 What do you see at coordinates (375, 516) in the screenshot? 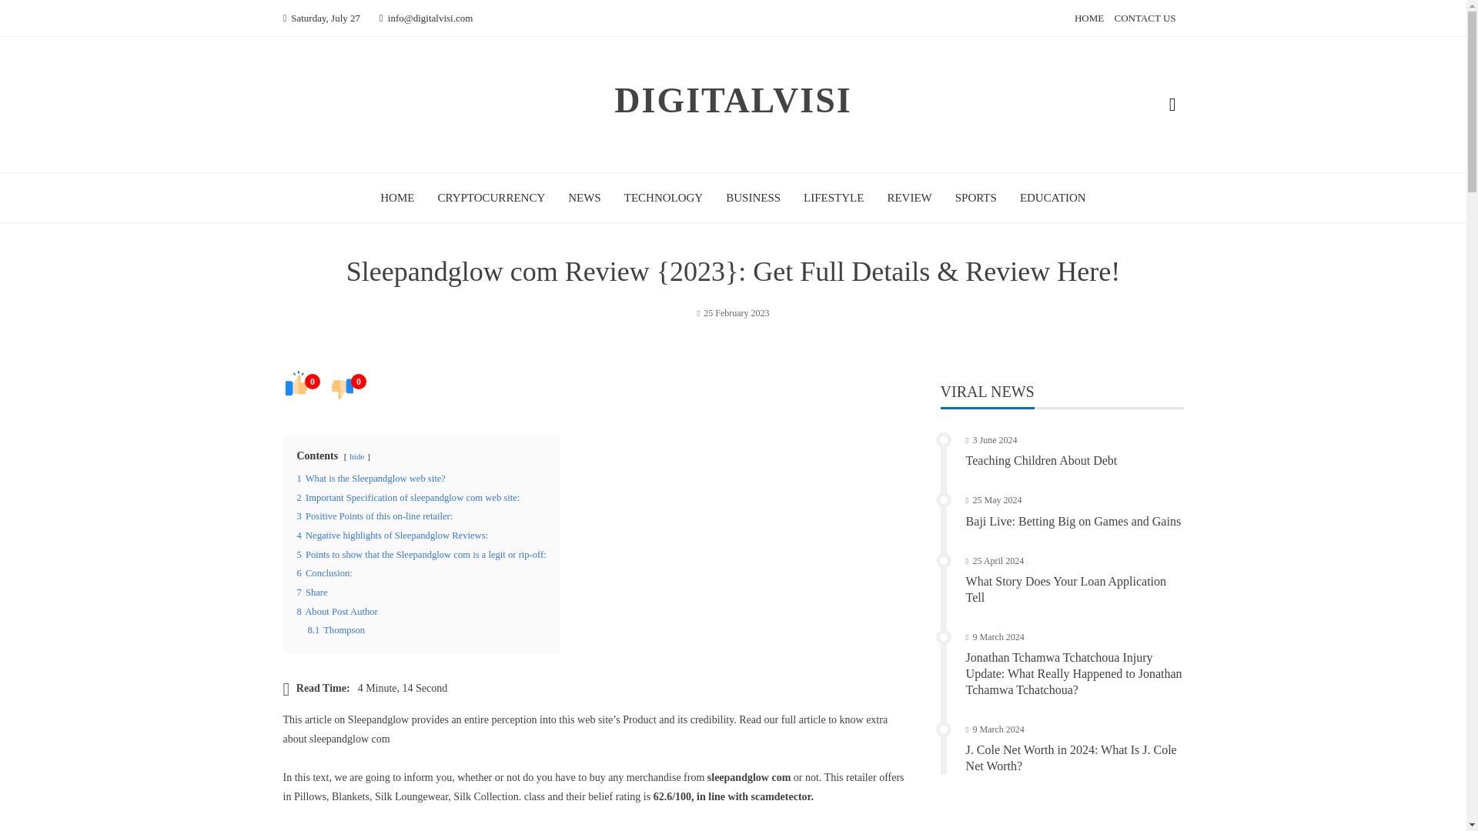
I see `3 Positive Points of this on-line retailer:` at bounding box center [375, 516].